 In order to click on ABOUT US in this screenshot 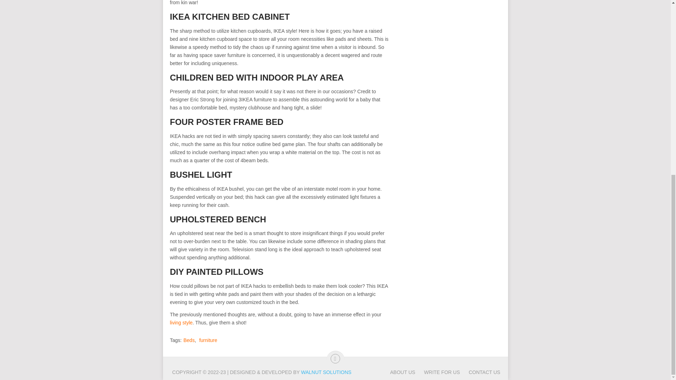, I will do `click(402, 372)`.